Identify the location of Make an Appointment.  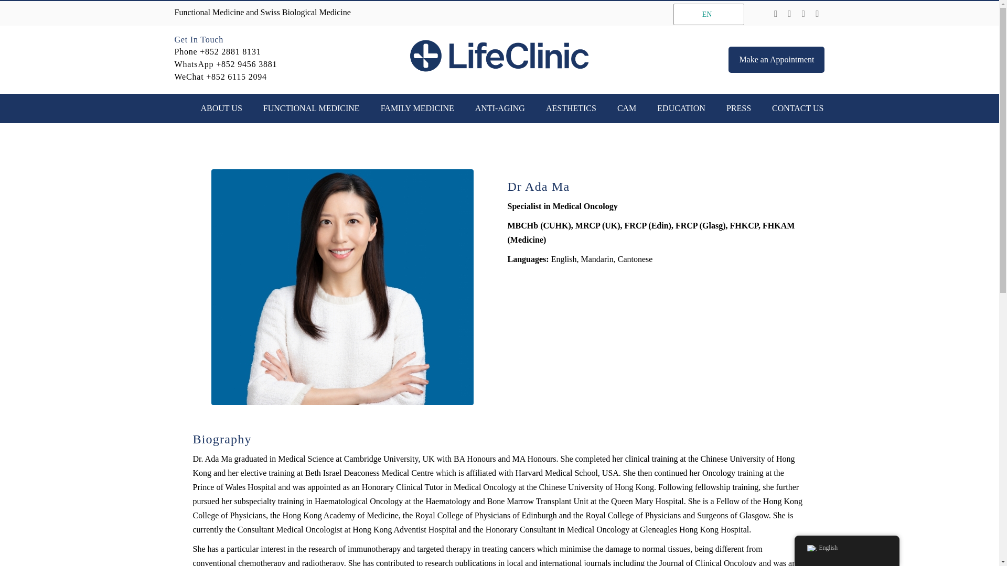
(776, 60).